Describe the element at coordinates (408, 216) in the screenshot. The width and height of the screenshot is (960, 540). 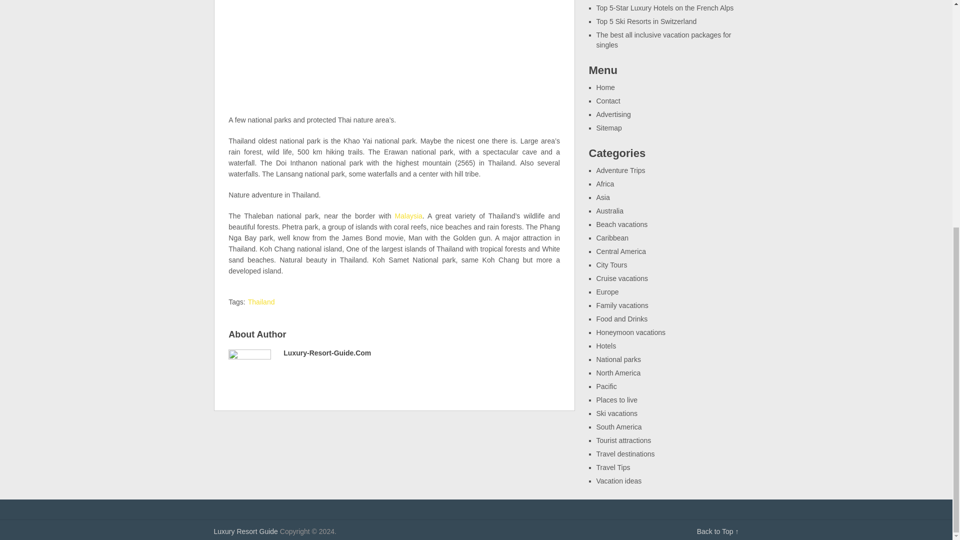
I see `Malaysia` at that location.